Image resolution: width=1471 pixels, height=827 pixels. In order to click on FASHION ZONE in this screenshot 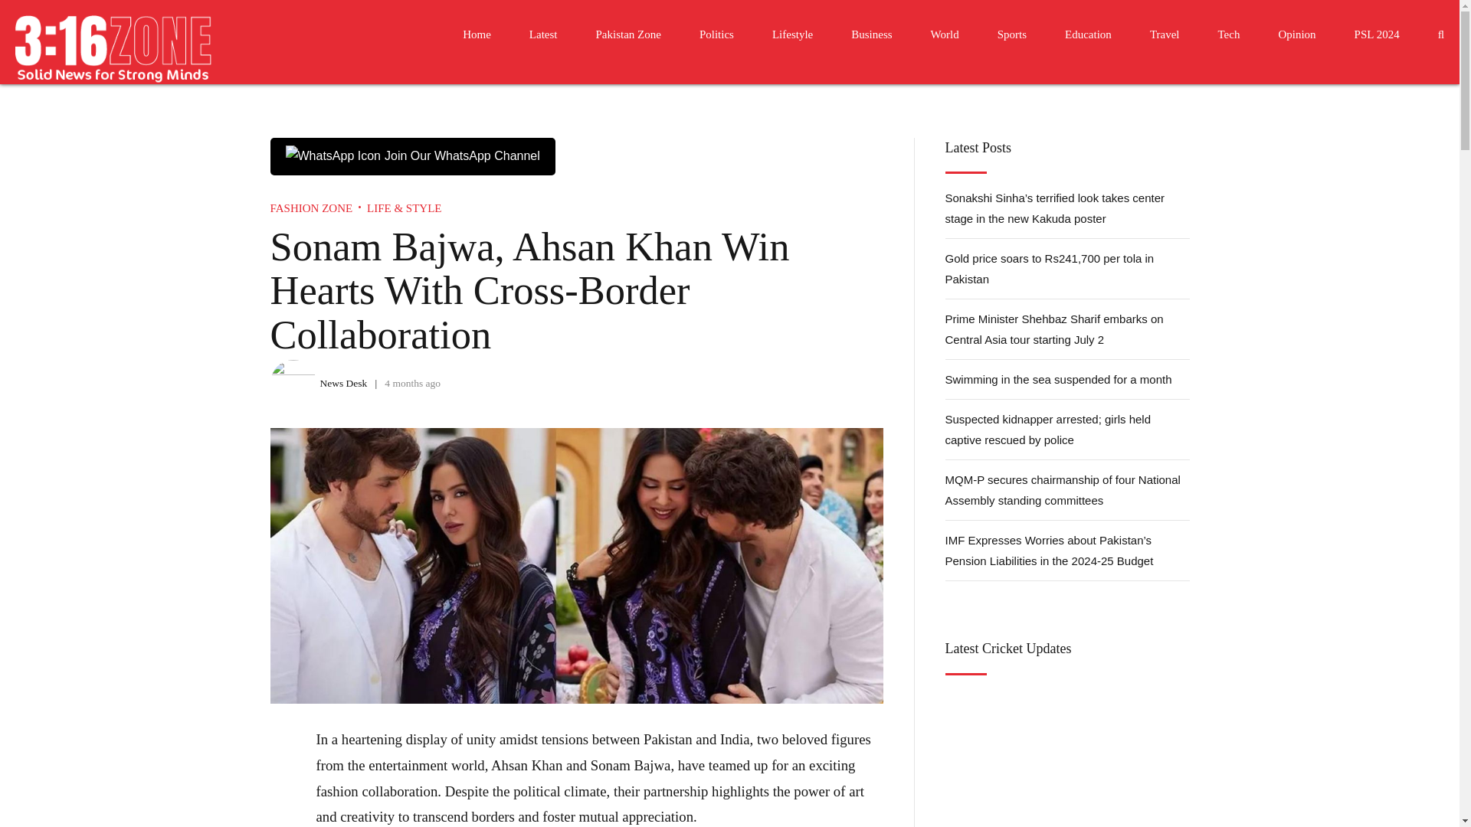, I will do `click(311, 208)`.